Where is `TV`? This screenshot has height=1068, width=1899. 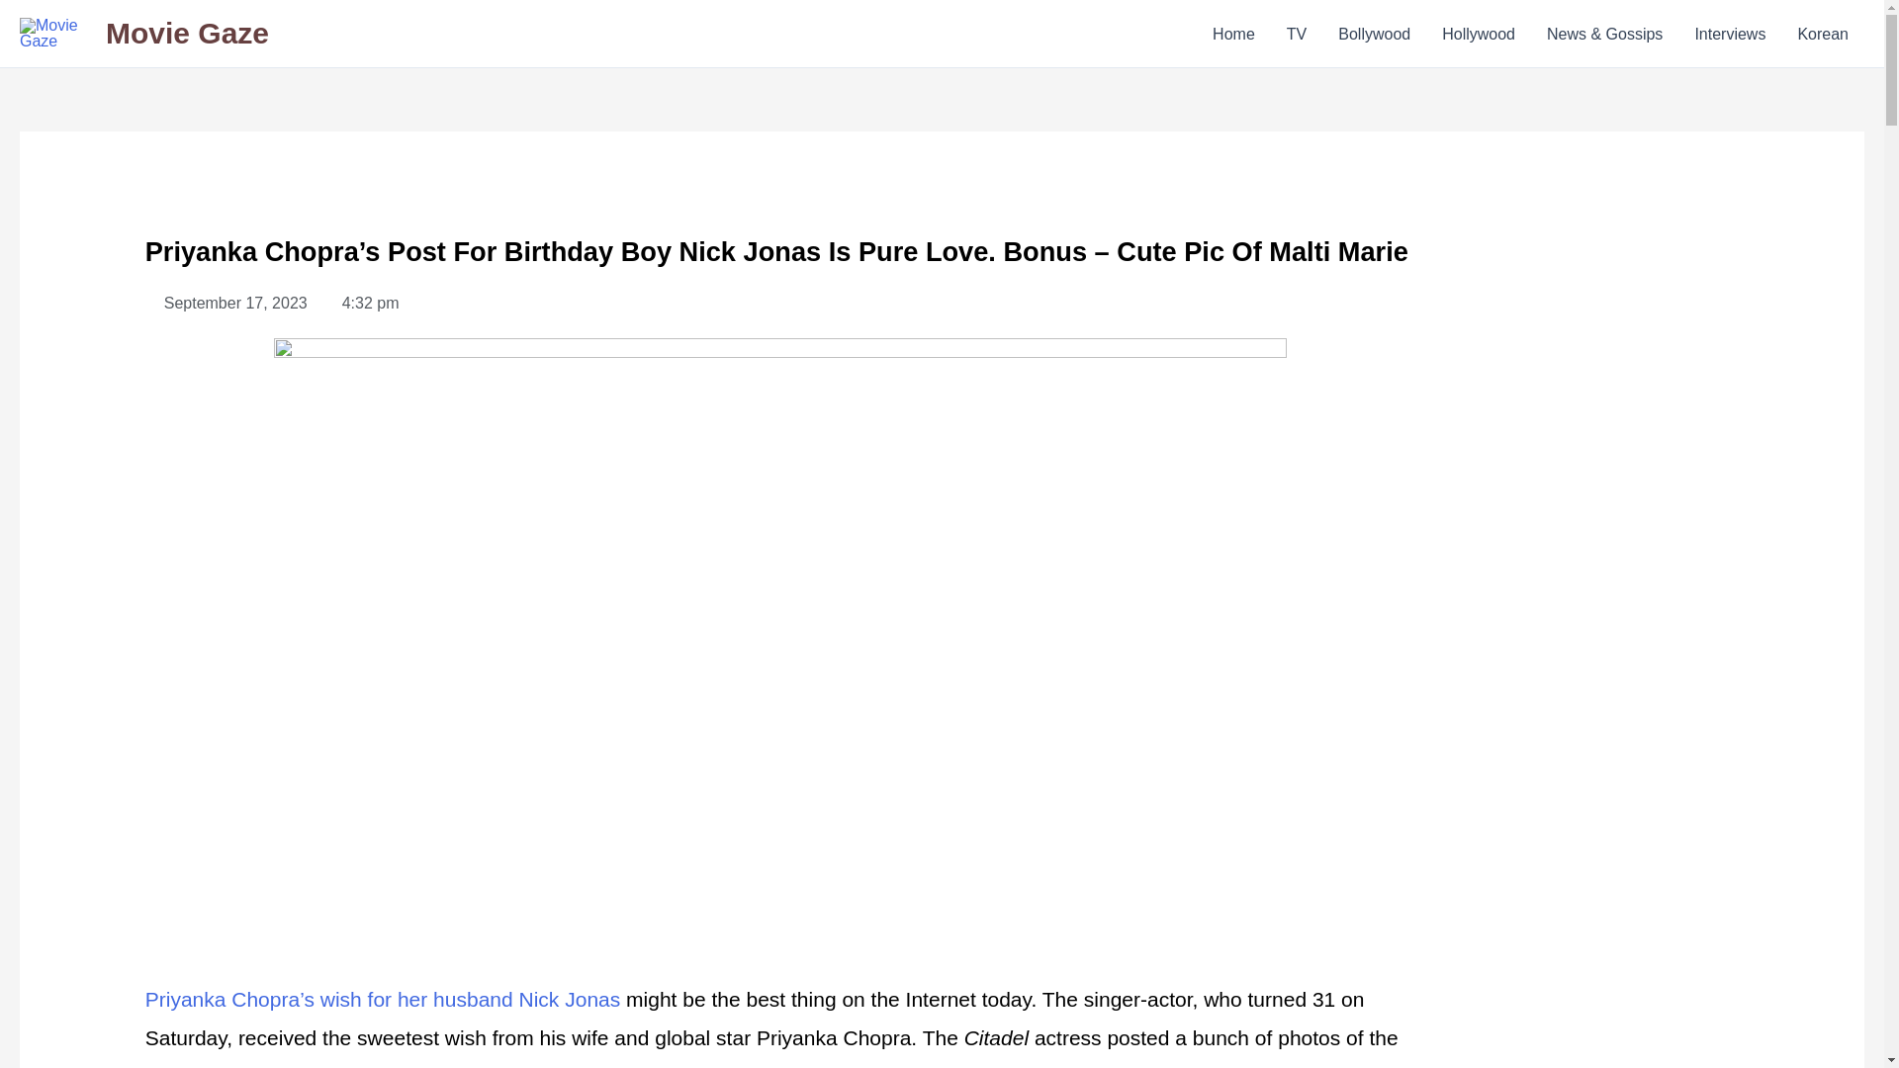
TV is located at coordinates (1296, 33).